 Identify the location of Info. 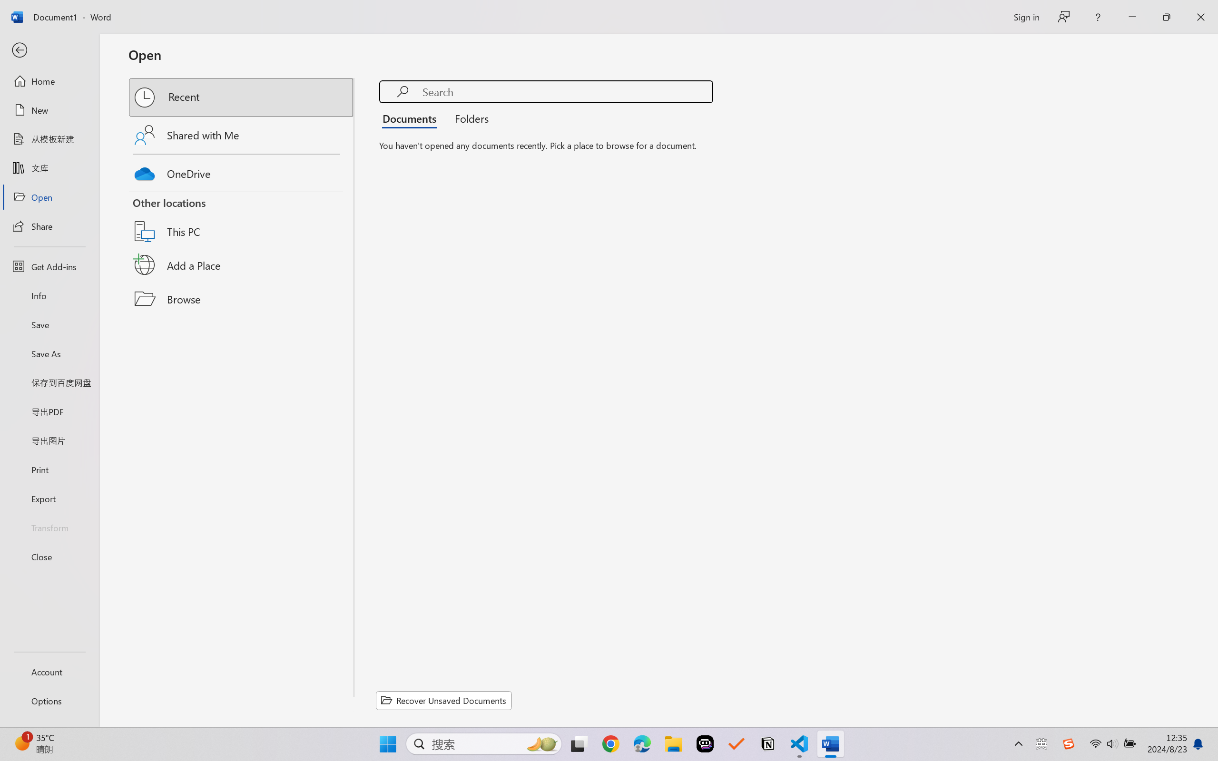
(49, 295).